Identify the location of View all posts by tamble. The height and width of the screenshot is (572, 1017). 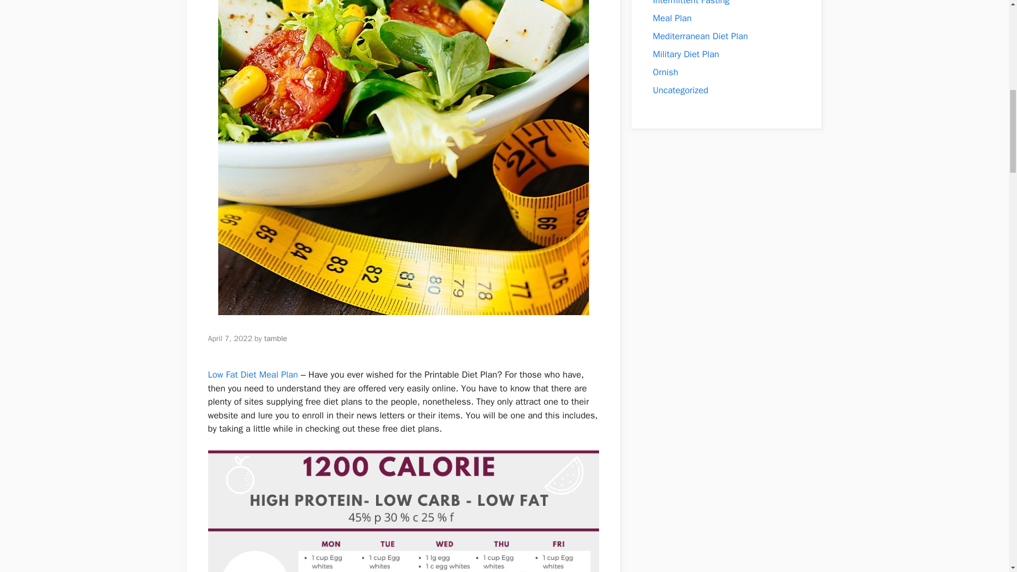
(275, 338).